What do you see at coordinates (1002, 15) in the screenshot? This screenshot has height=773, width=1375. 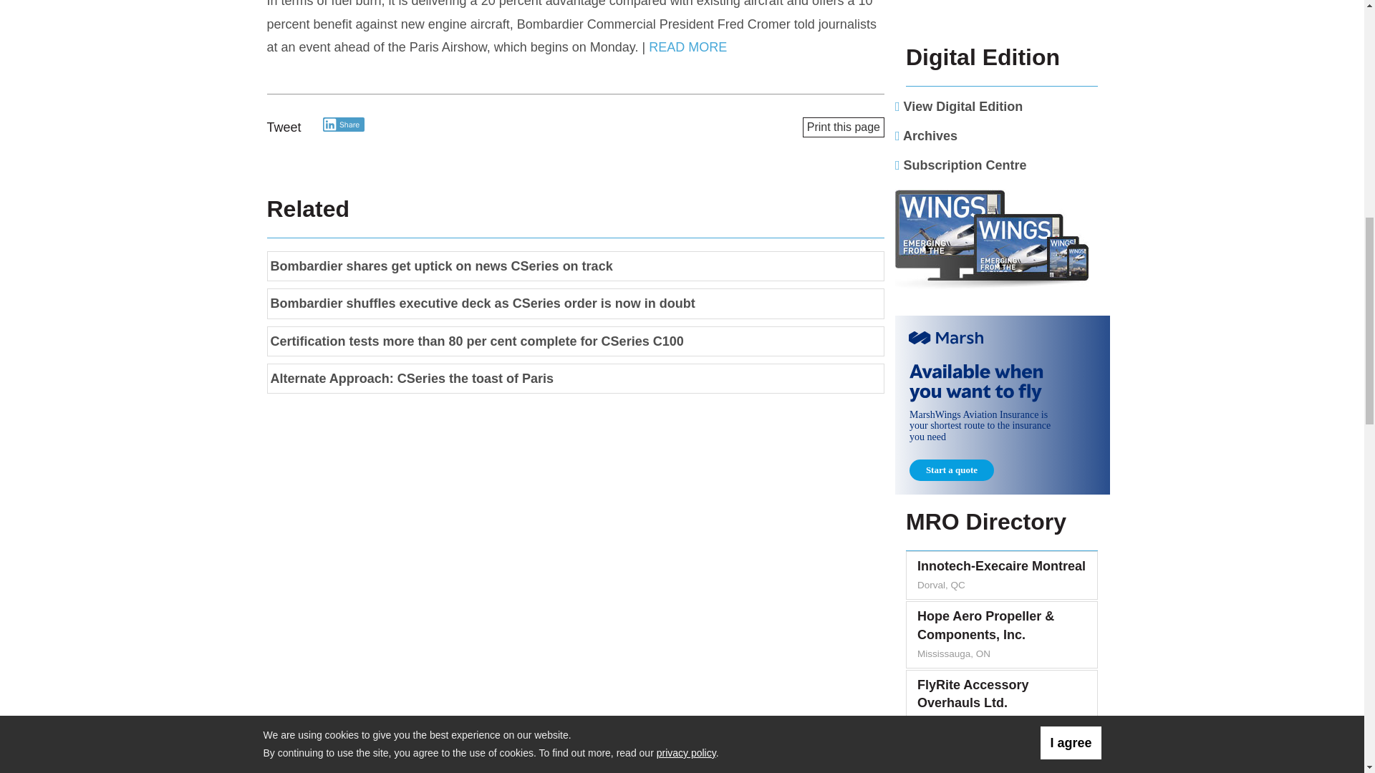 I see `3rd party ad content` at bounding box center [1002, 15].